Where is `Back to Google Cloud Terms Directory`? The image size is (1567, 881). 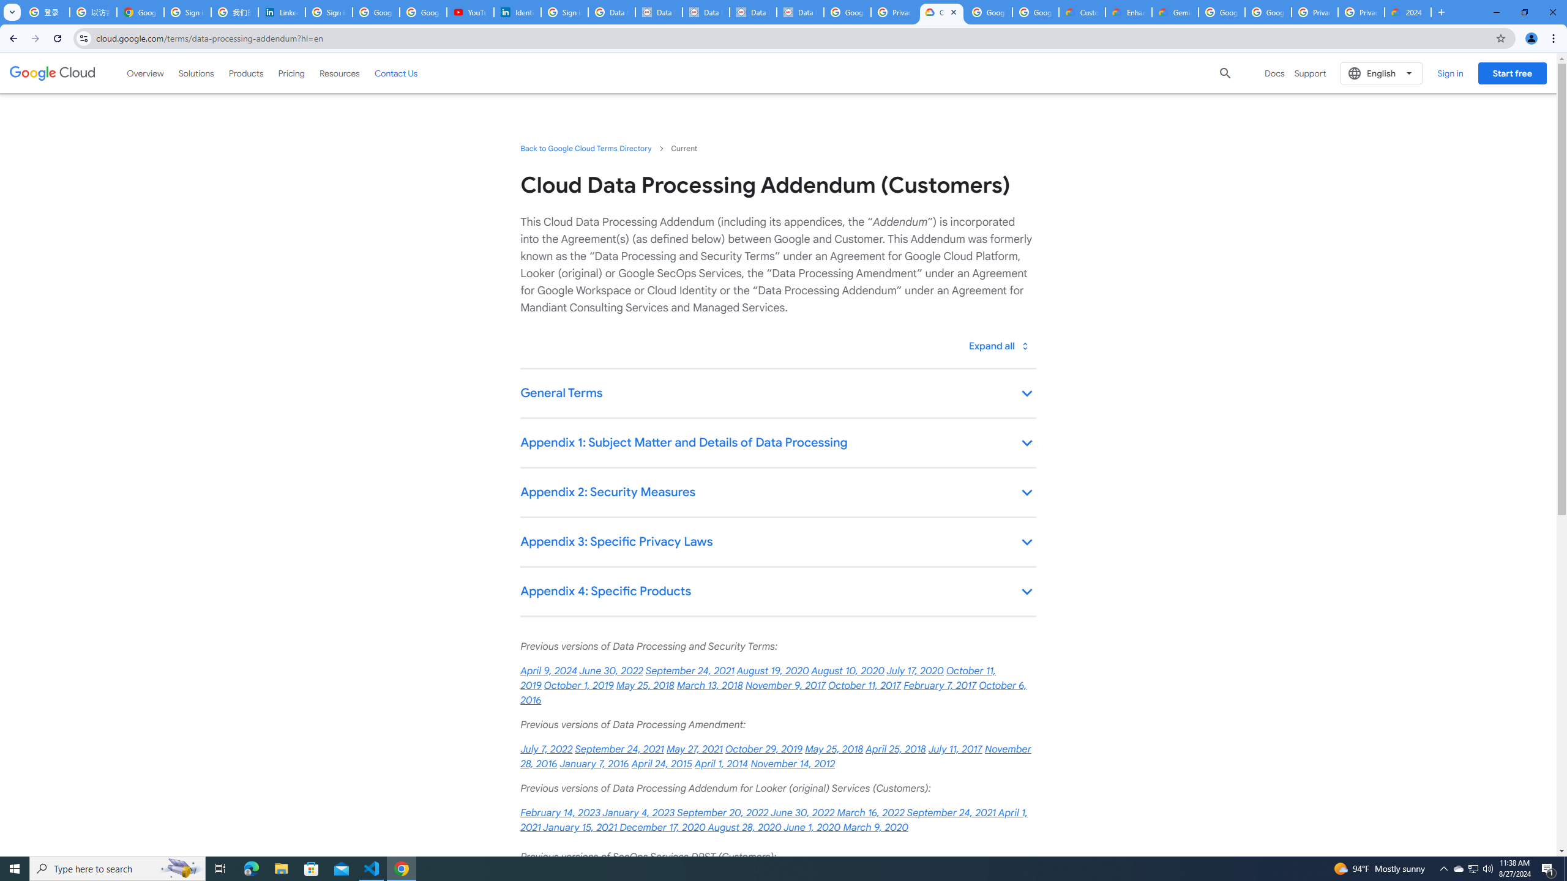 Back to Google Cloud Terms Directory is located at coordinates (585, 148).